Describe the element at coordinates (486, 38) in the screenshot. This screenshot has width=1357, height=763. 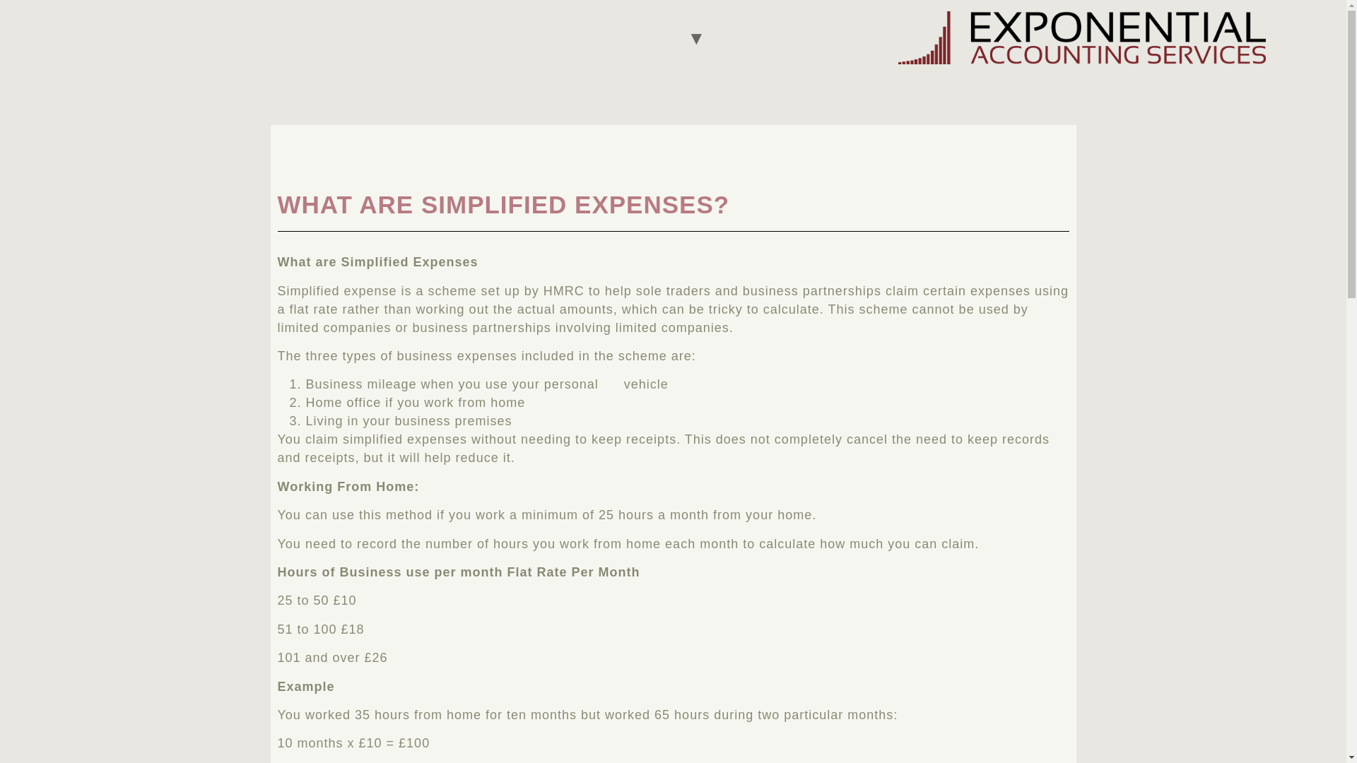
I see `RESOURCES` at that location.